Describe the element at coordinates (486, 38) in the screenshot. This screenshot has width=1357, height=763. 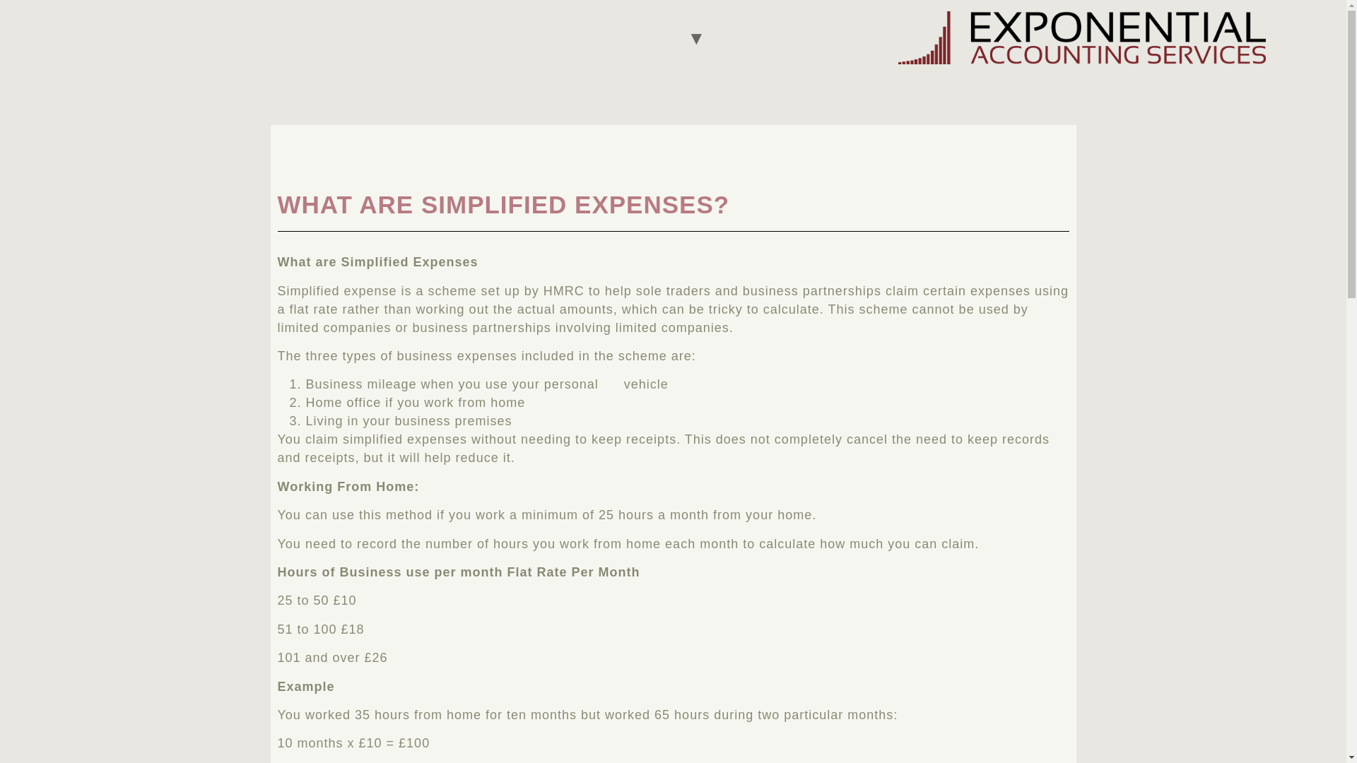
I see `RESOURCES` at that location.